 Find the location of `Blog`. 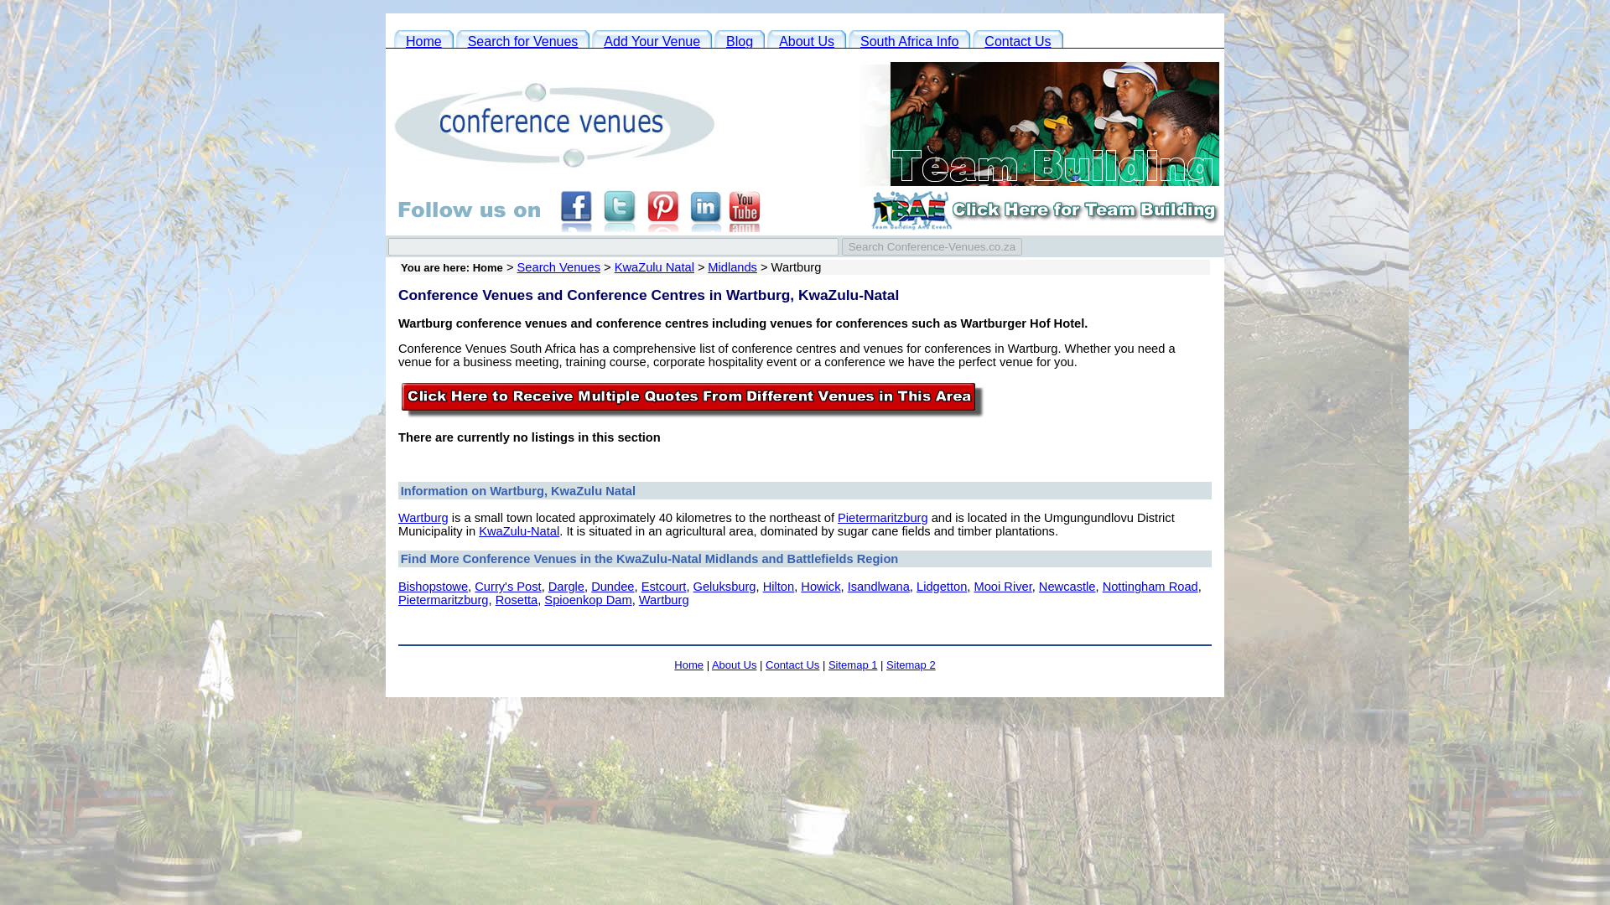

Blog is located at coordinates (740, 40).